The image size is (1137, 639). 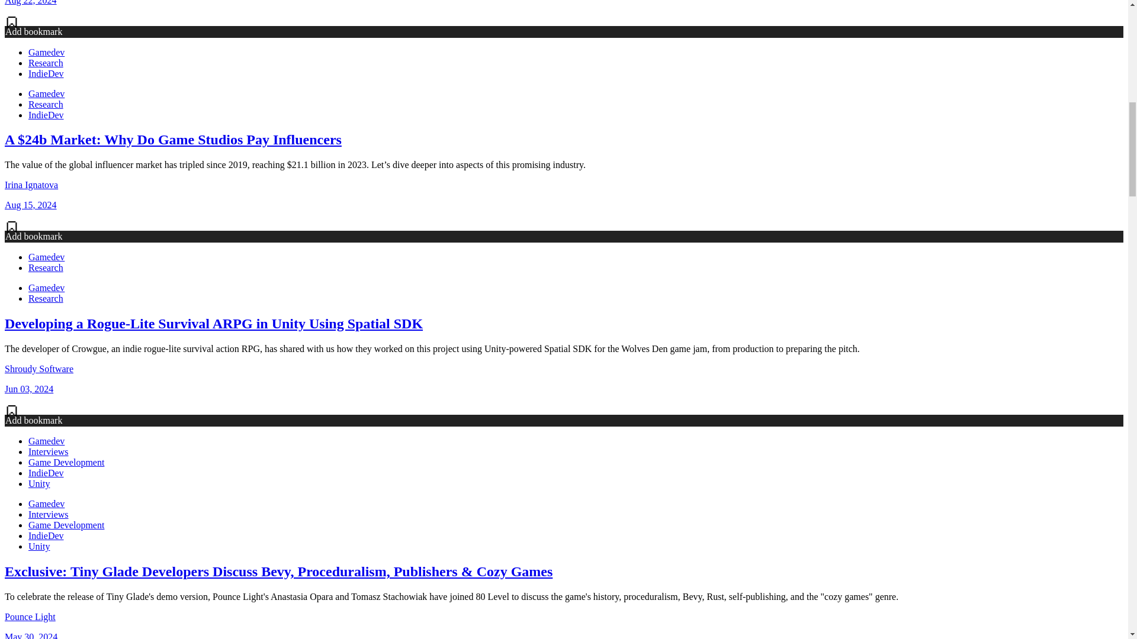 I want to click on IndieDev, so click(x=46, y=535).